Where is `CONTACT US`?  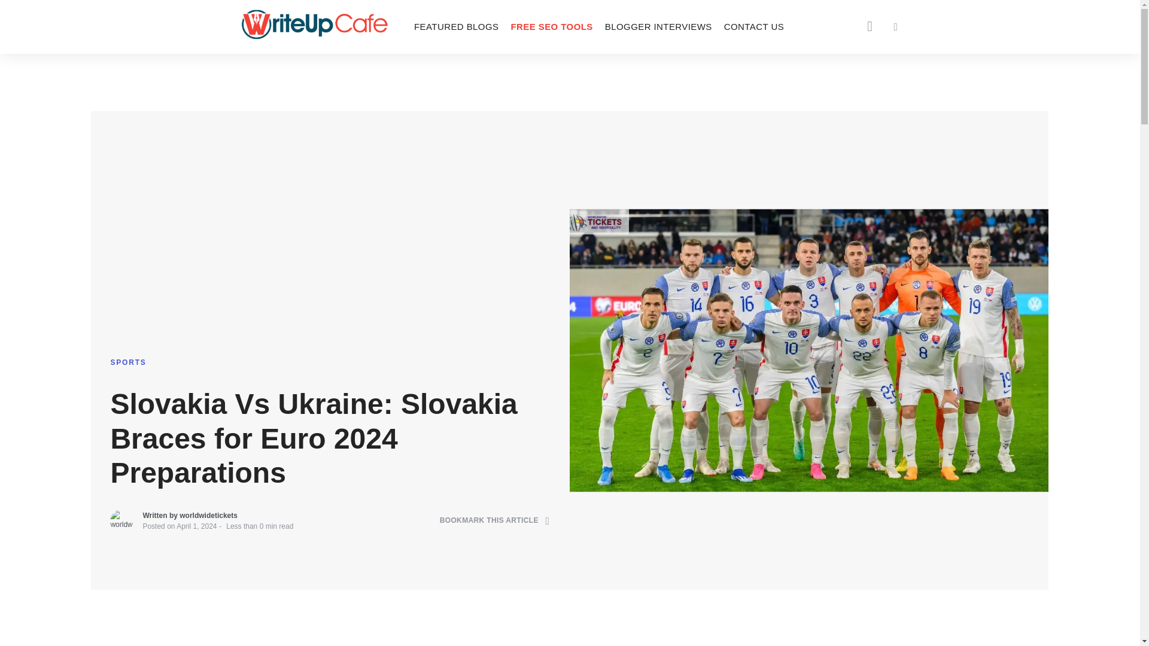 CONTACT US is located at coordinates (754, 26).